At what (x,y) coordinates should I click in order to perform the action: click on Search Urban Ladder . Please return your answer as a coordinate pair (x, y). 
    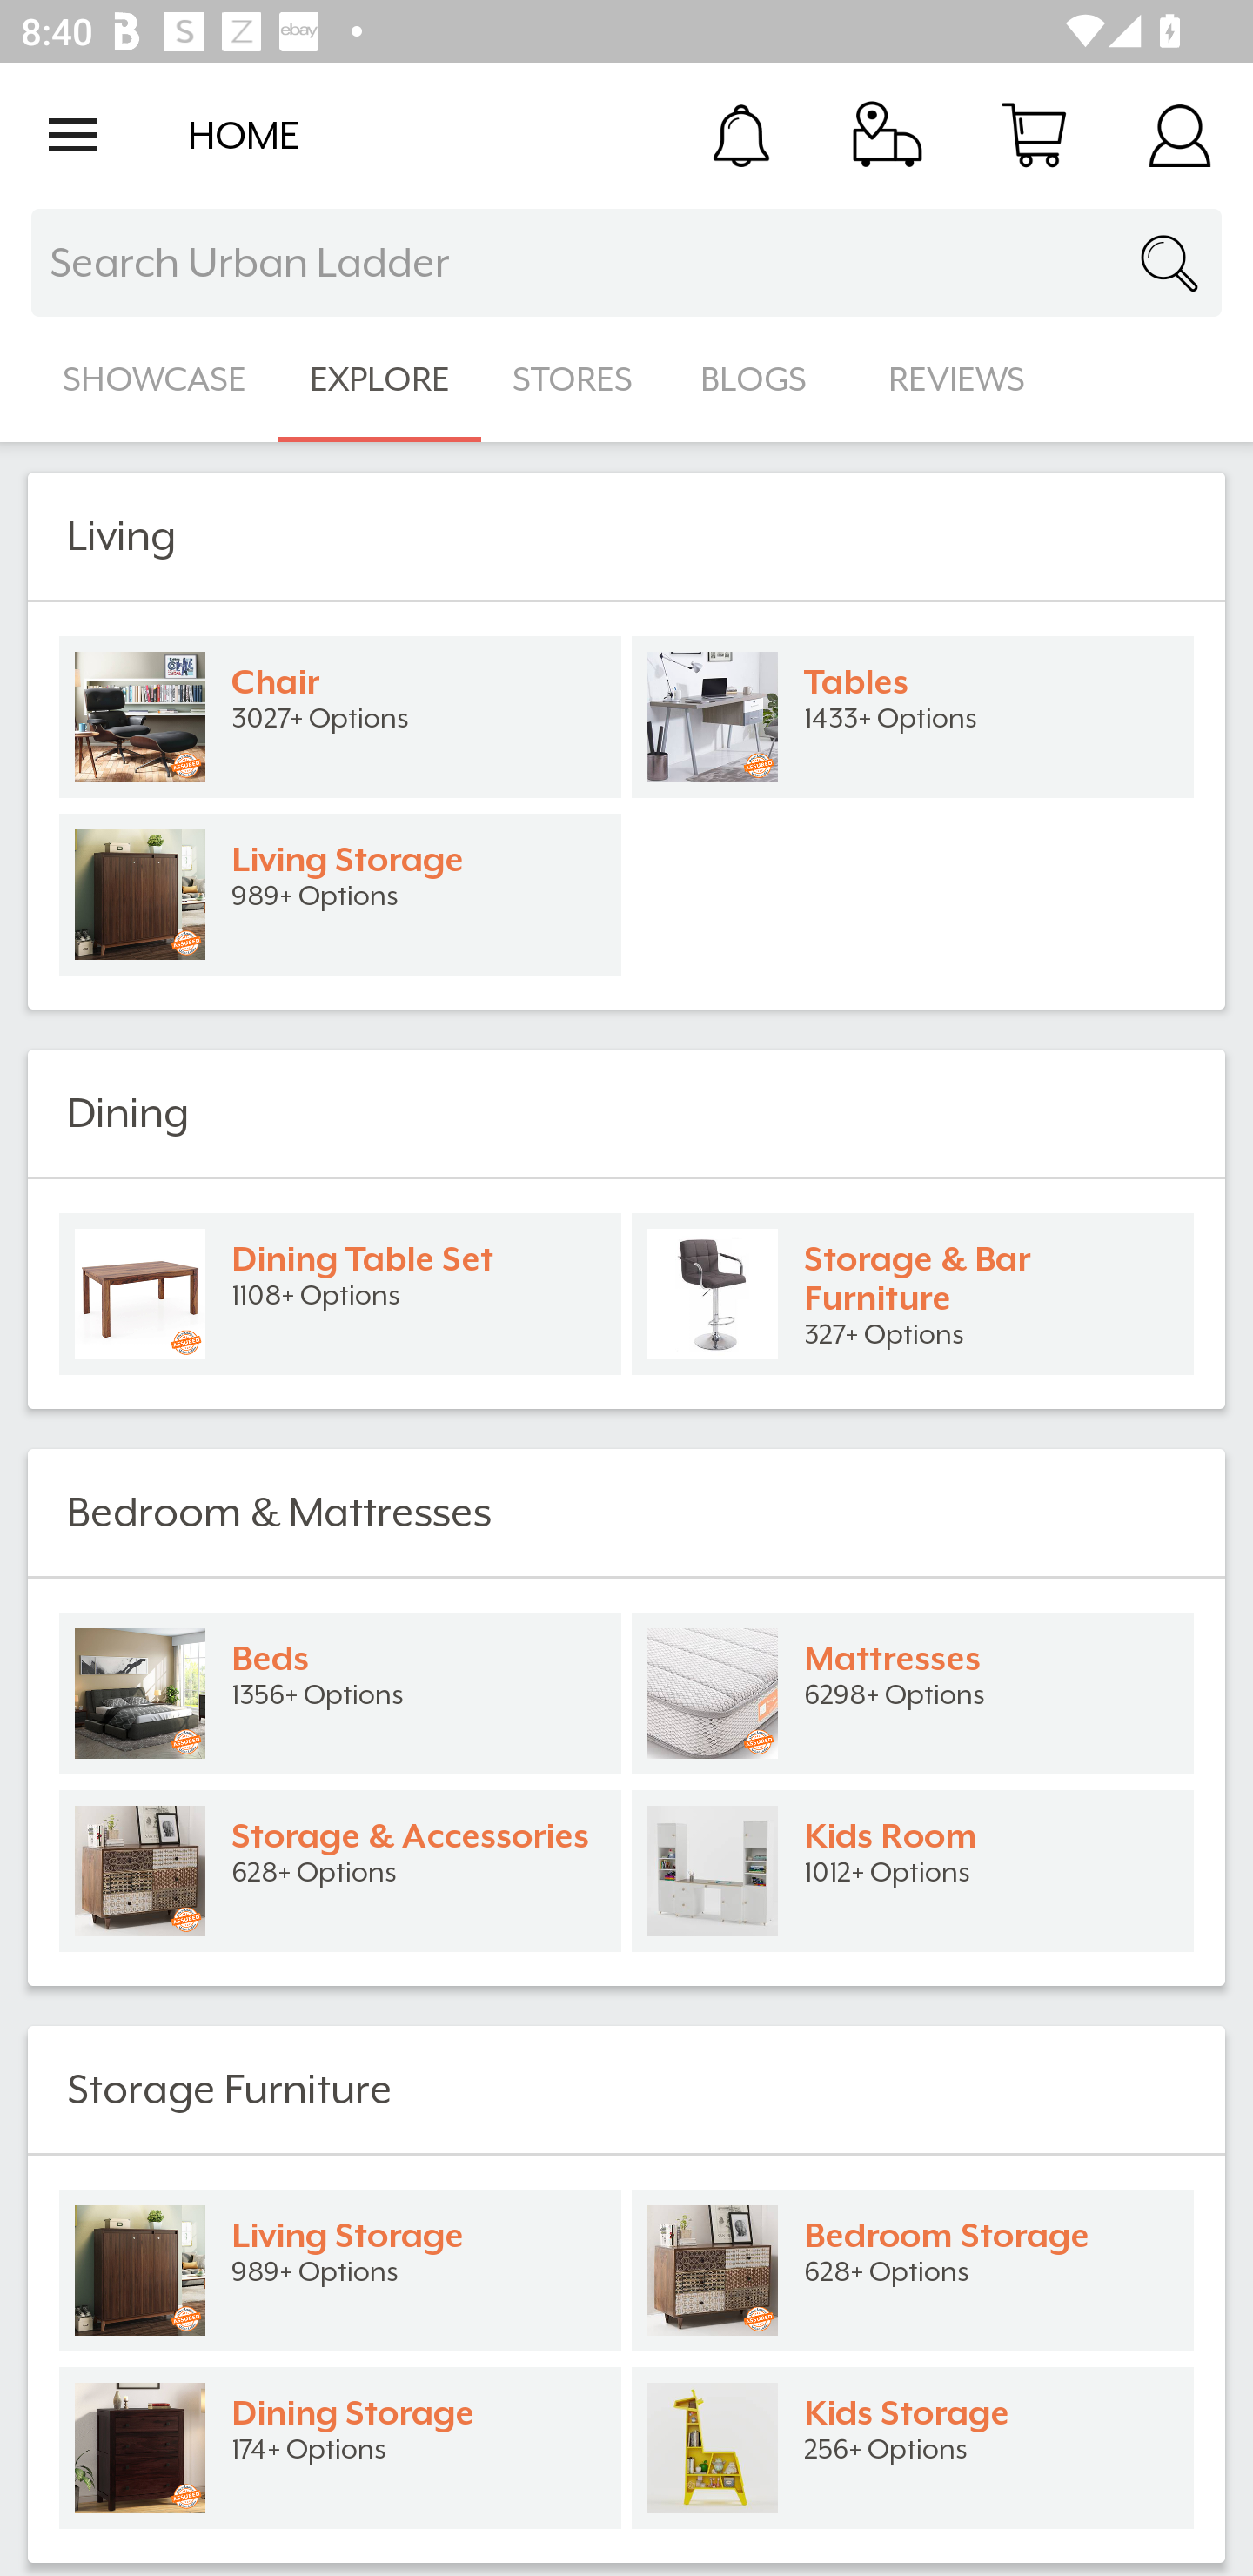
    Looking at the image, I should click on (626, 263).